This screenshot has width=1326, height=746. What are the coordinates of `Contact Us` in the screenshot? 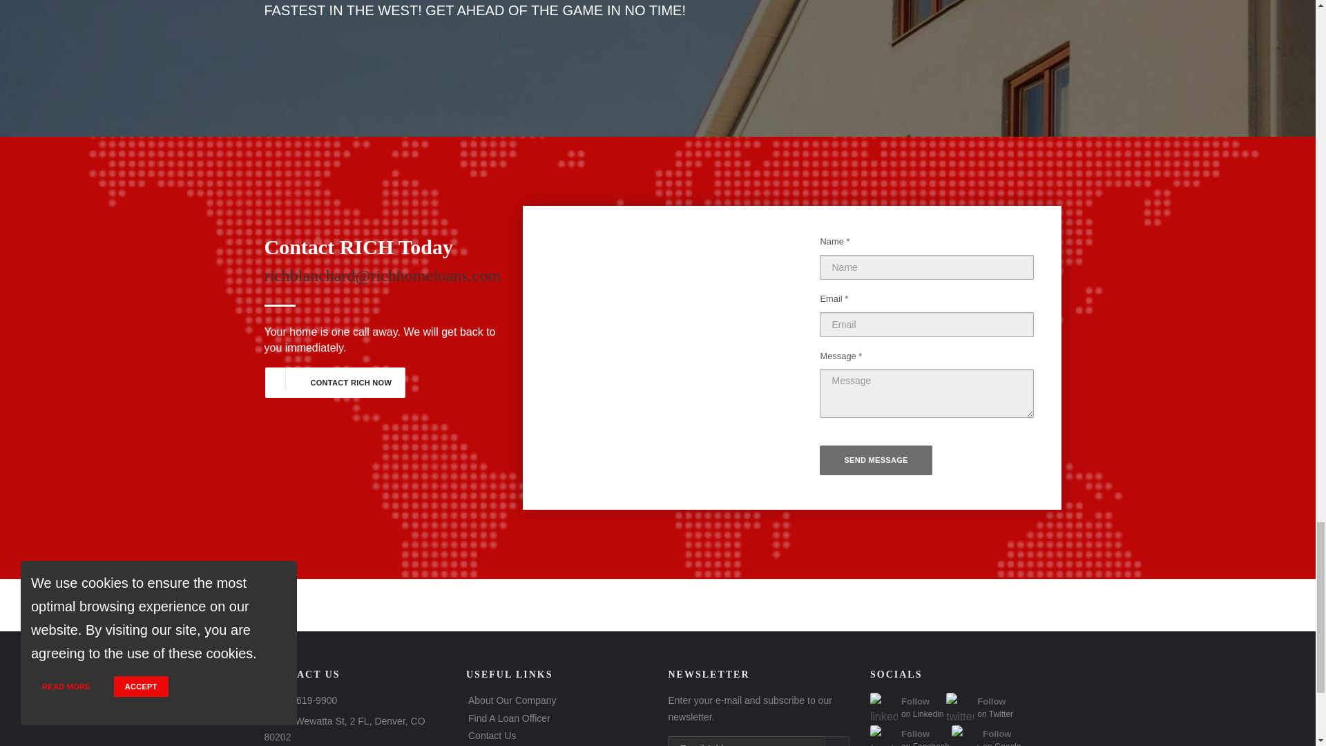 It's located at (508, 718).